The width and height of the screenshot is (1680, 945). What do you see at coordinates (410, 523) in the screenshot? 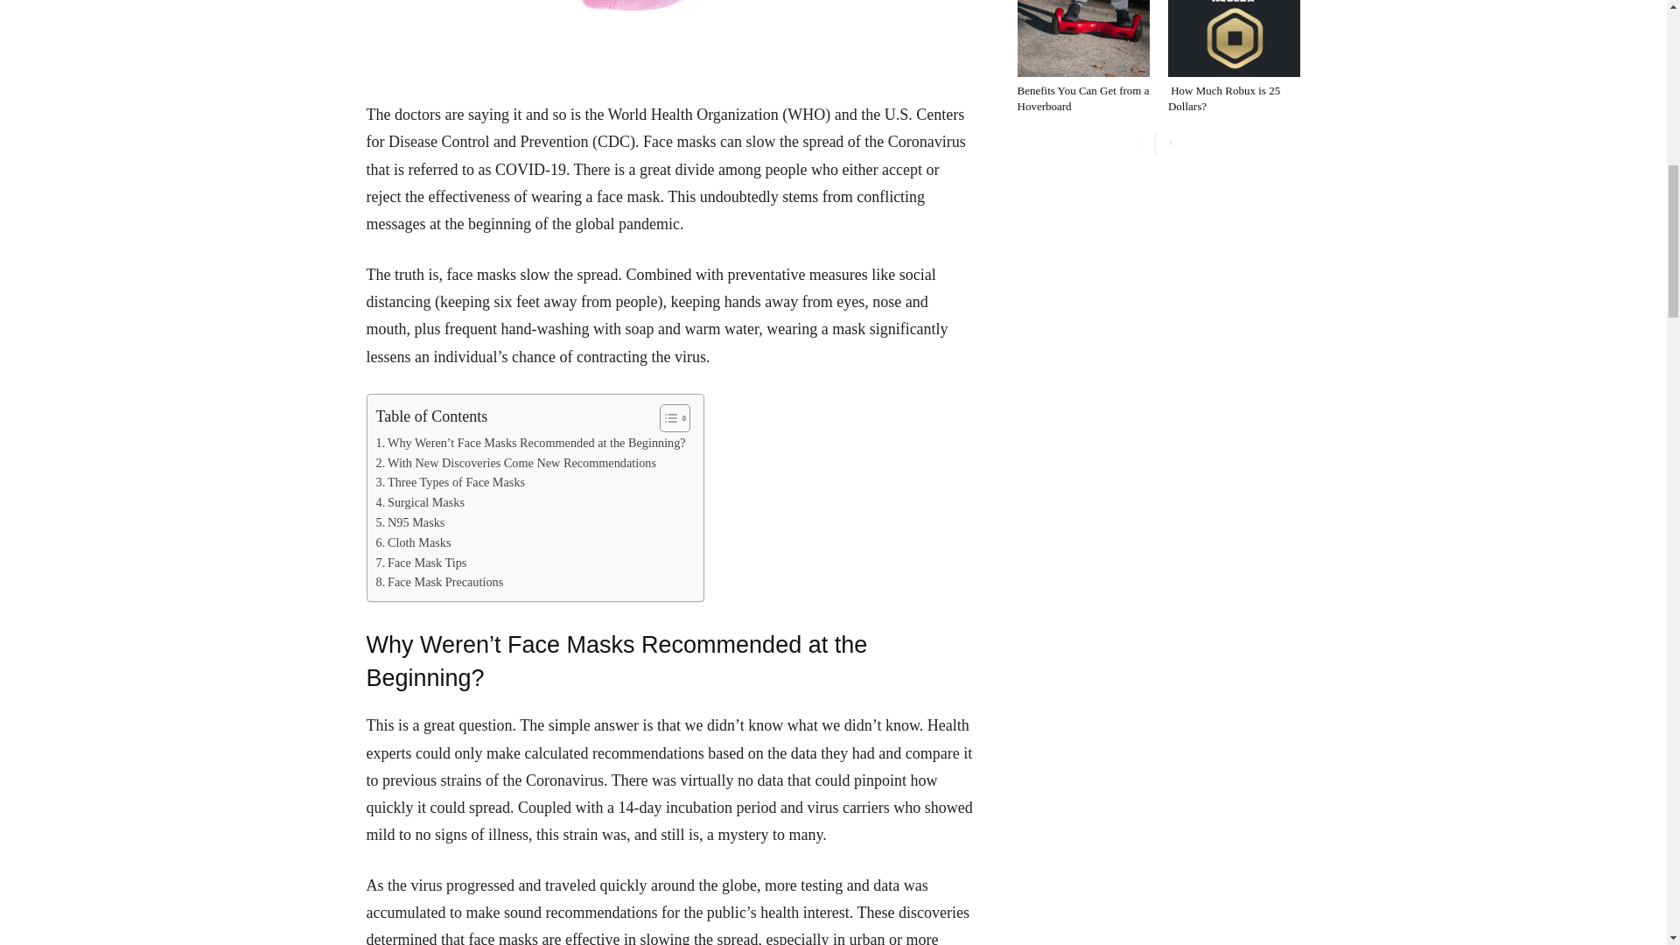
I see `N95 Masks` at bounding box center [410, 523].